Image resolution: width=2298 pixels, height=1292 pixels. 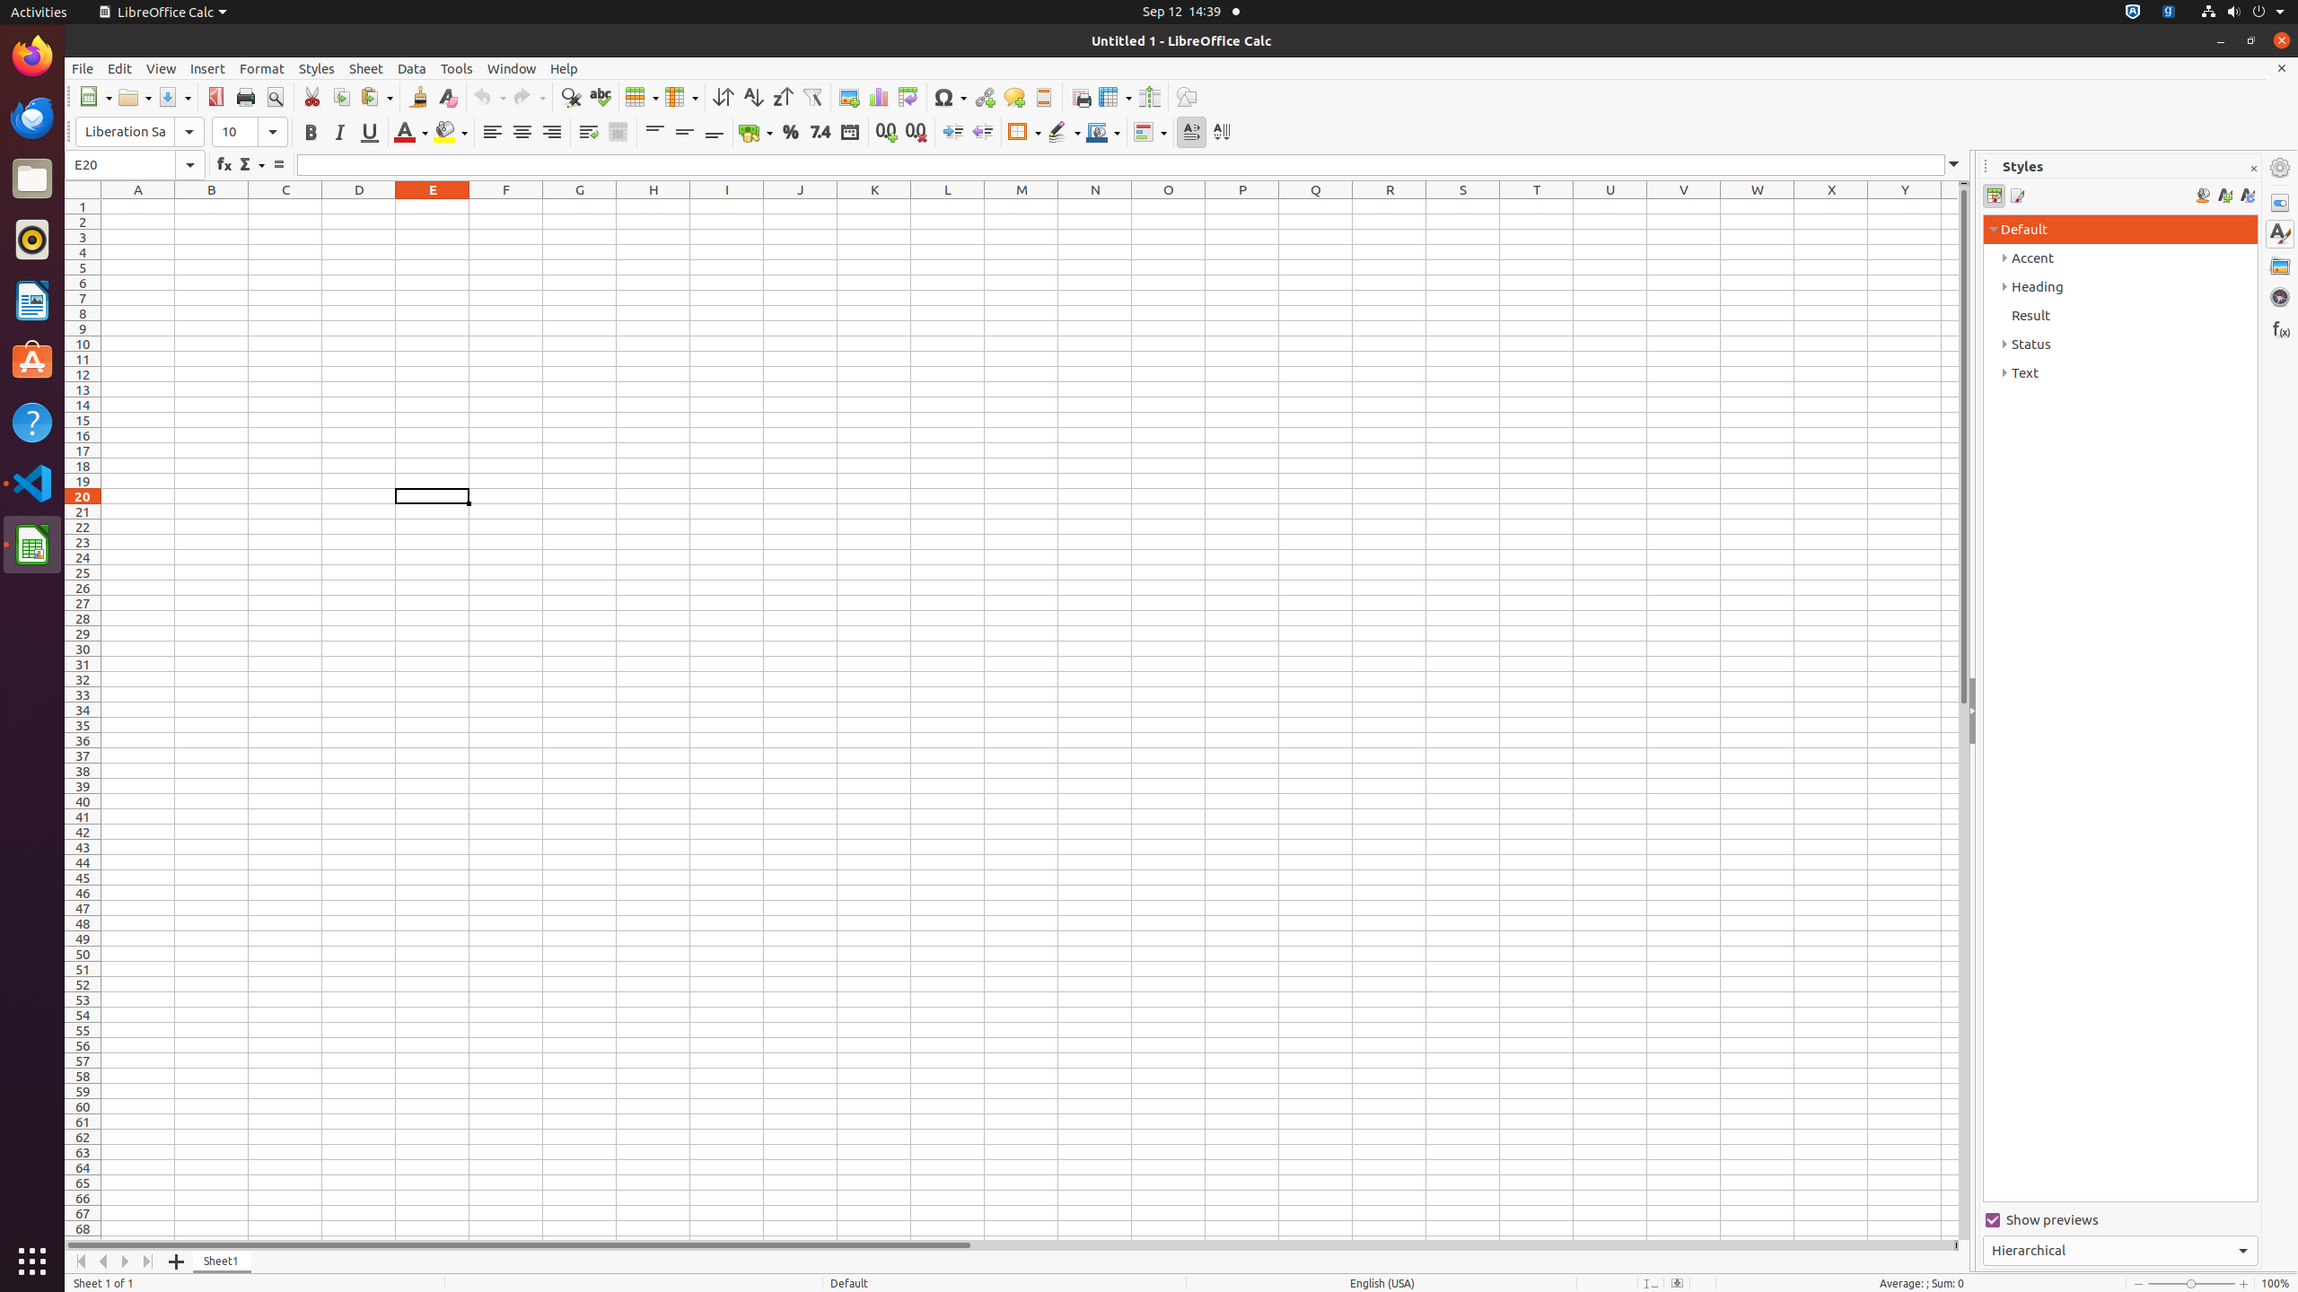 I want to click on Find & Replace, so click(x=571, y=97).